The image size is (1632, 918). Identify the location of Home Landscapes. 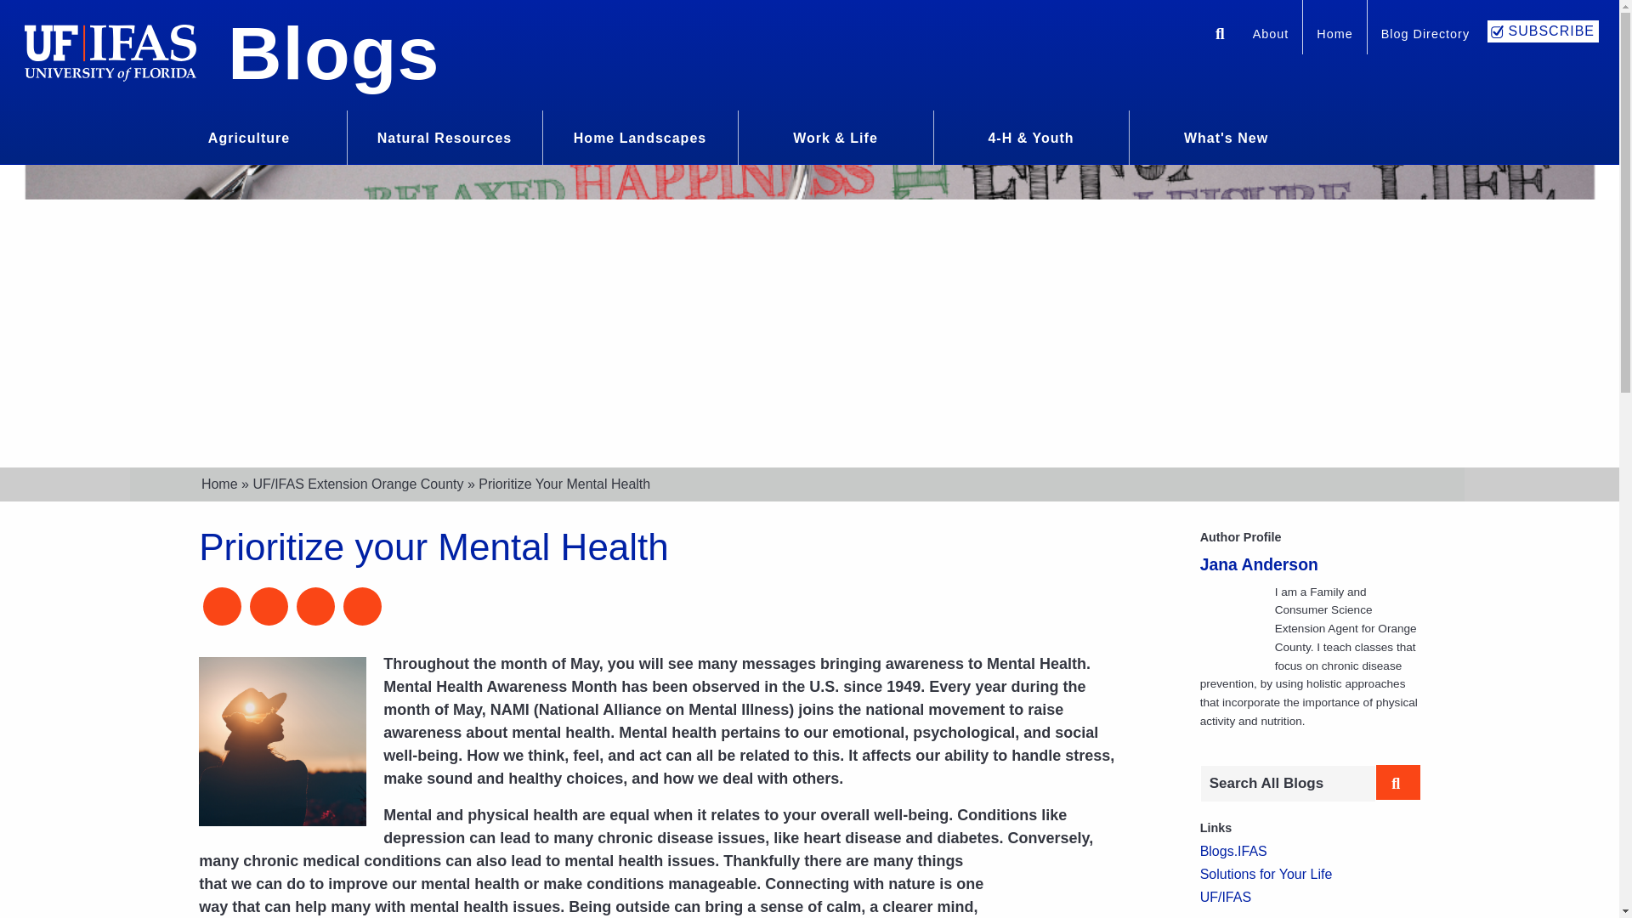
(640, 136).